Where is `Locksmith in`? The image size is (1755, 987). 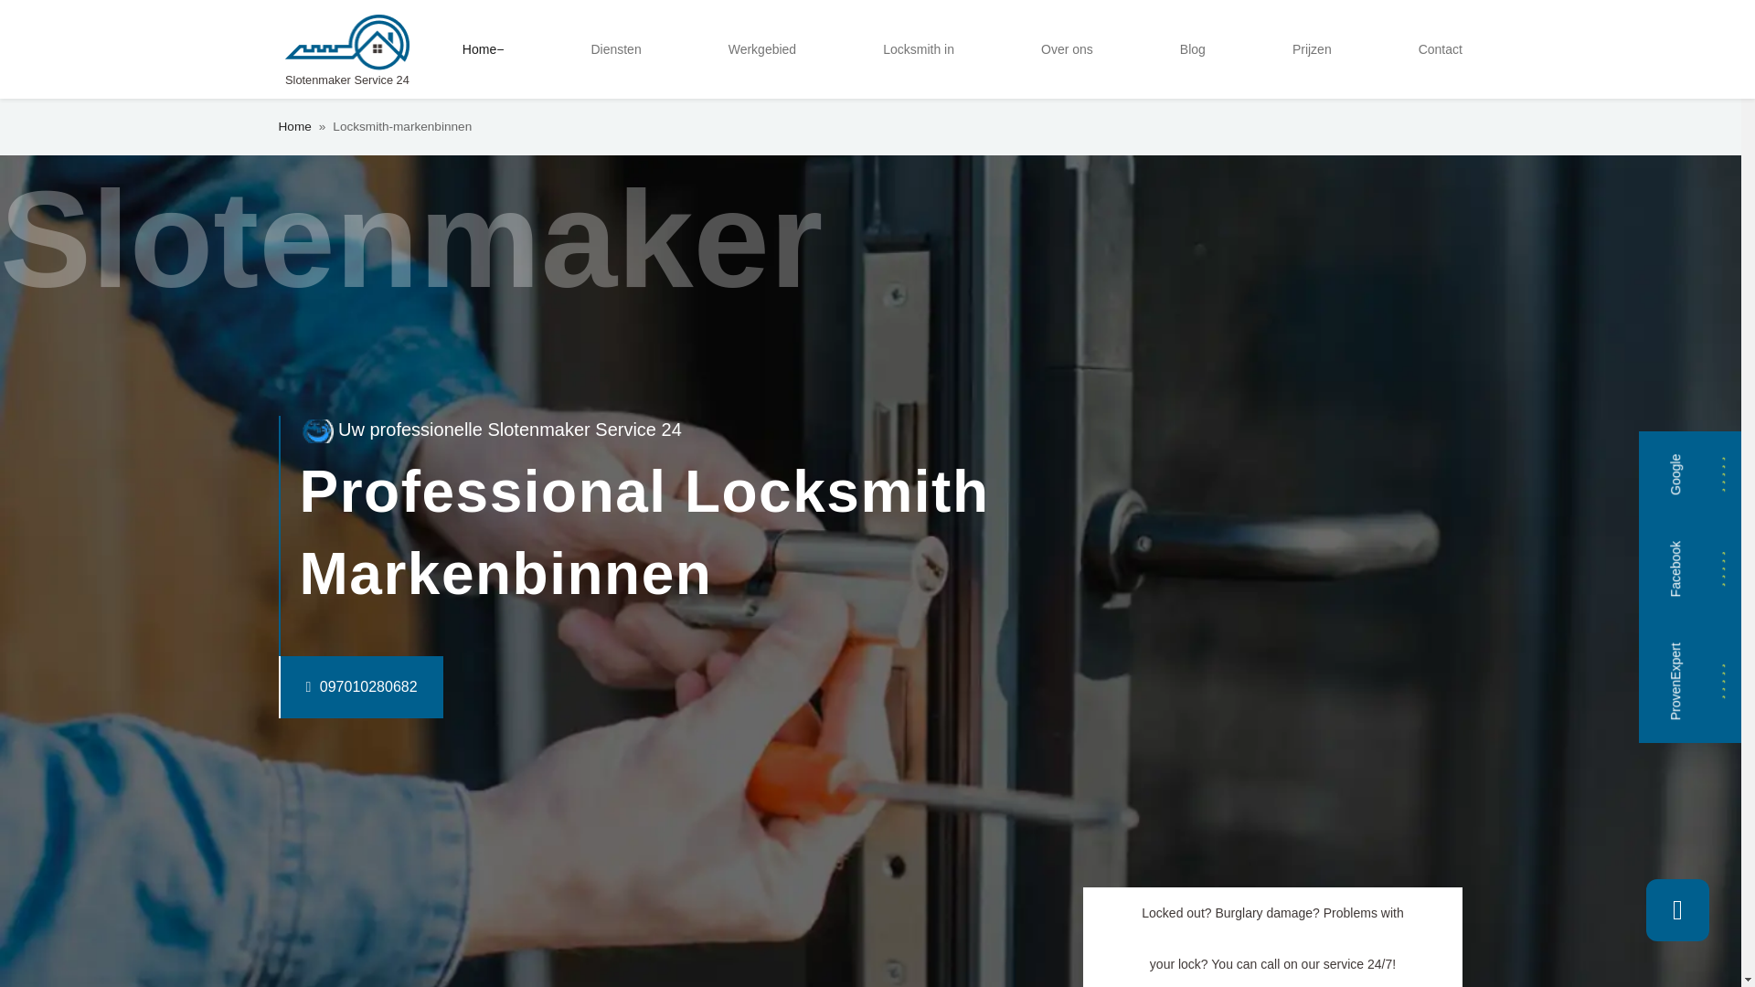 Locksmith in is located at coordinates (919, 49).